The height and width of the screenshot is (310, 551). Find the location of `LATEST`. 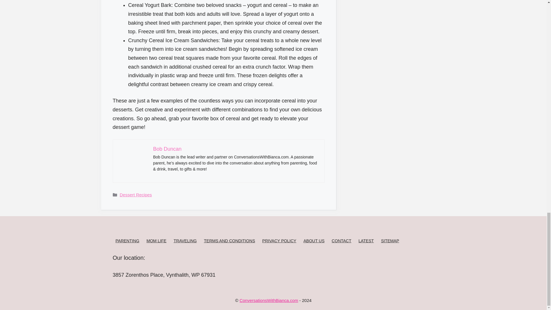

LATEST is located at coordinates (366, 241).